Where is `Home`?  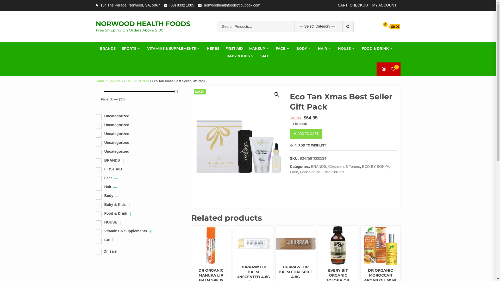 Home is located at coordinates (100, 81).